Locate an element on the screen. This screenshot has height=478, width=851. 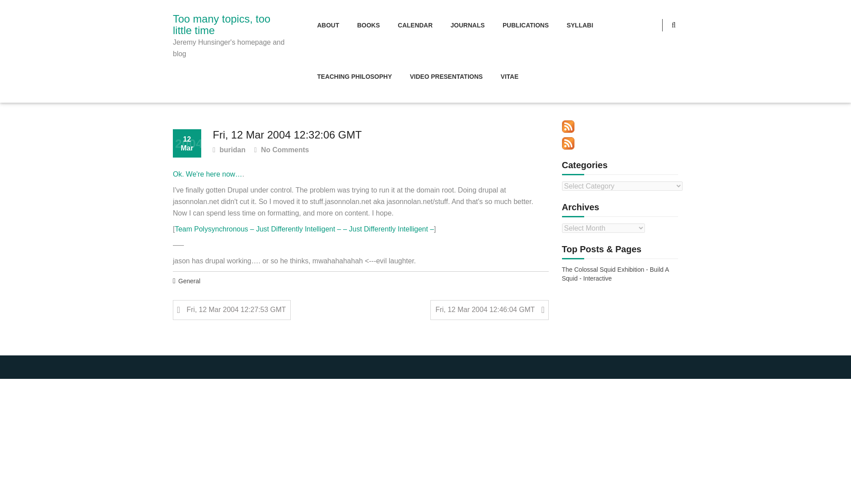
Fri, 12 Mar 2004 12:27:53 GMT is located at coordinates (231, 310).